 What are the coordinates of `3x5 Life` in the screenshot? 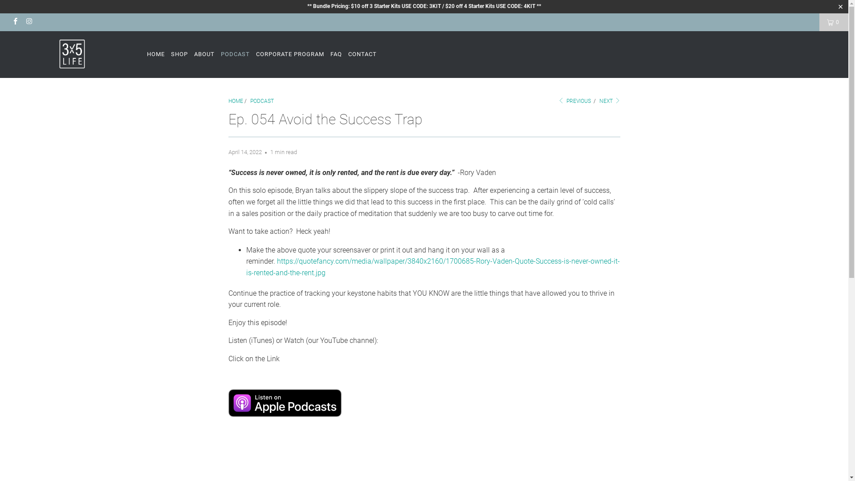 It's located at (72, 54).